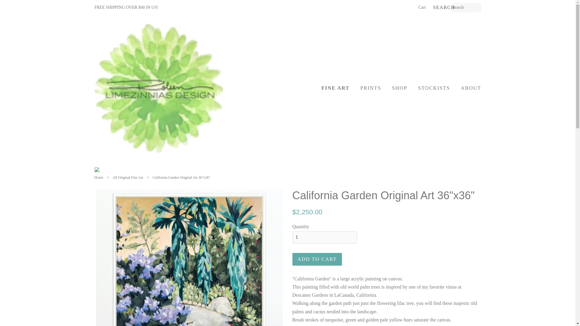  I want to click on Back to the frontpage, so click(99, 177).